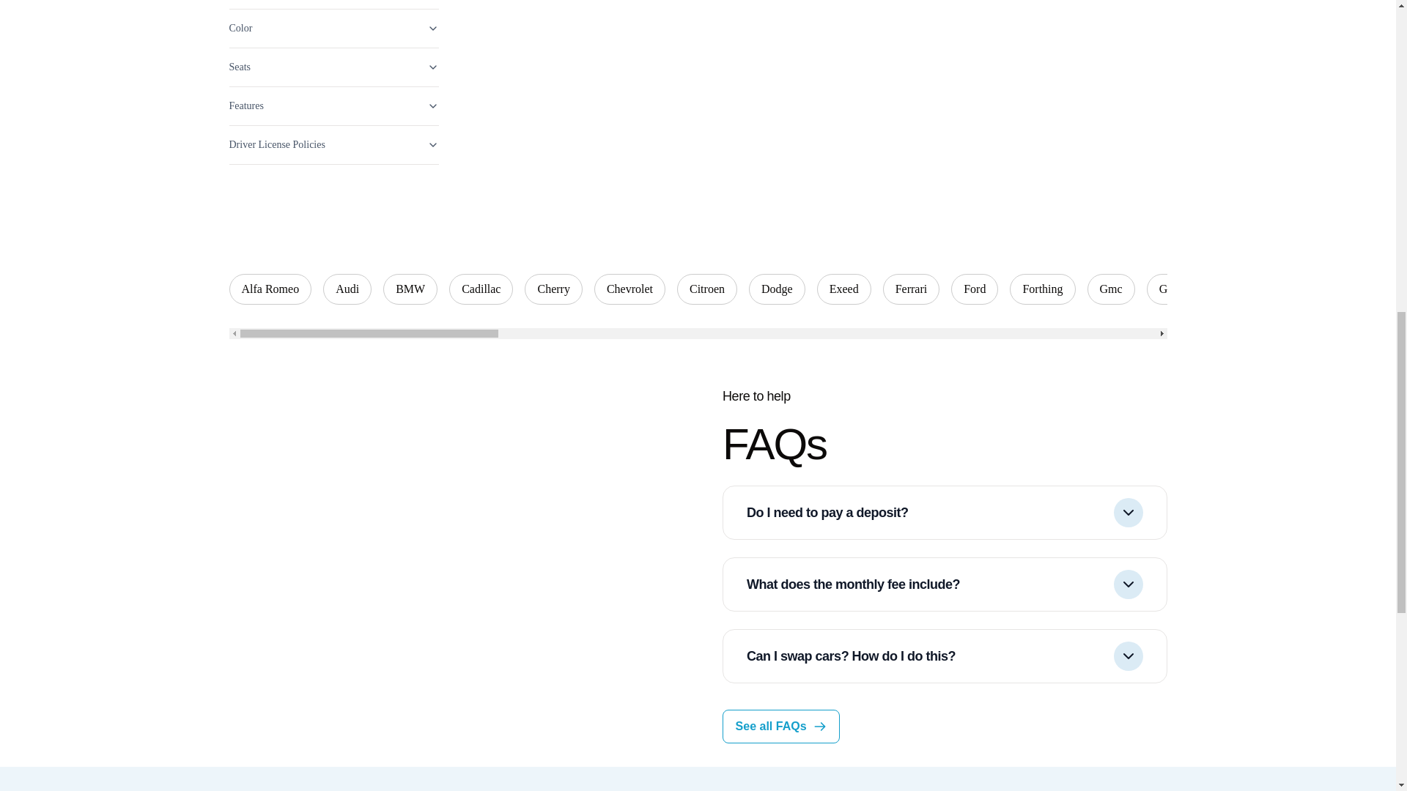 The image size is (1407, 791). Describe the element at coordinates (270, 289) in the screenshot. I see `Alfa Romeo` at that location.